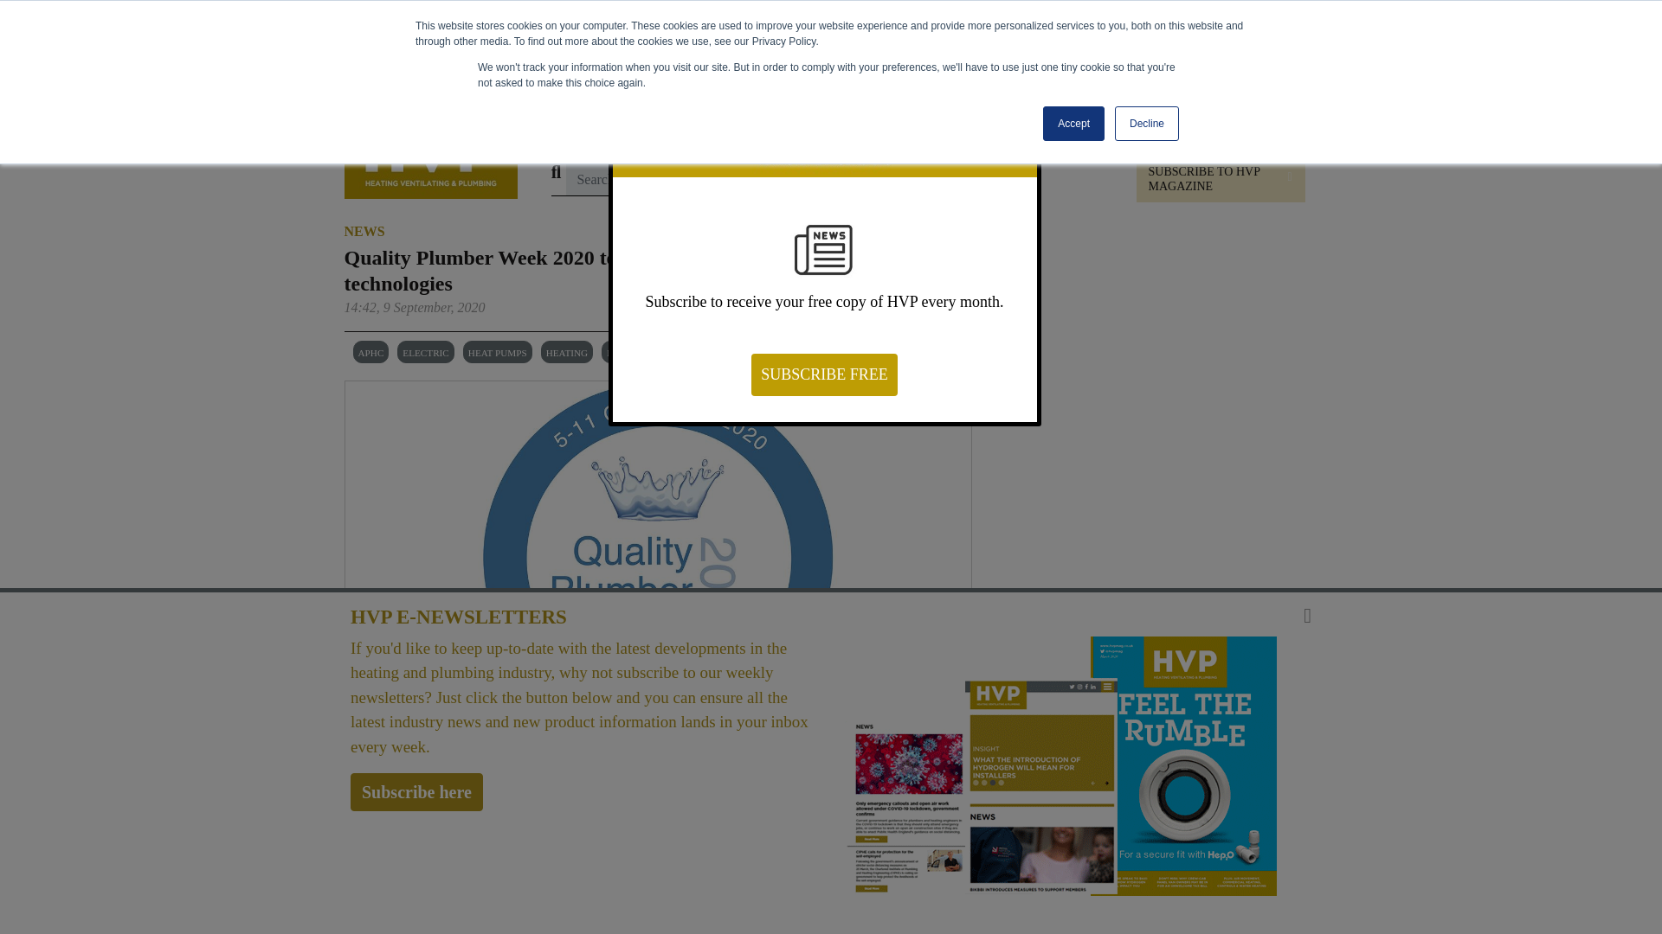 The image size is (1662, 934). I want to click on 3rd party ad content, so click(838, 60).